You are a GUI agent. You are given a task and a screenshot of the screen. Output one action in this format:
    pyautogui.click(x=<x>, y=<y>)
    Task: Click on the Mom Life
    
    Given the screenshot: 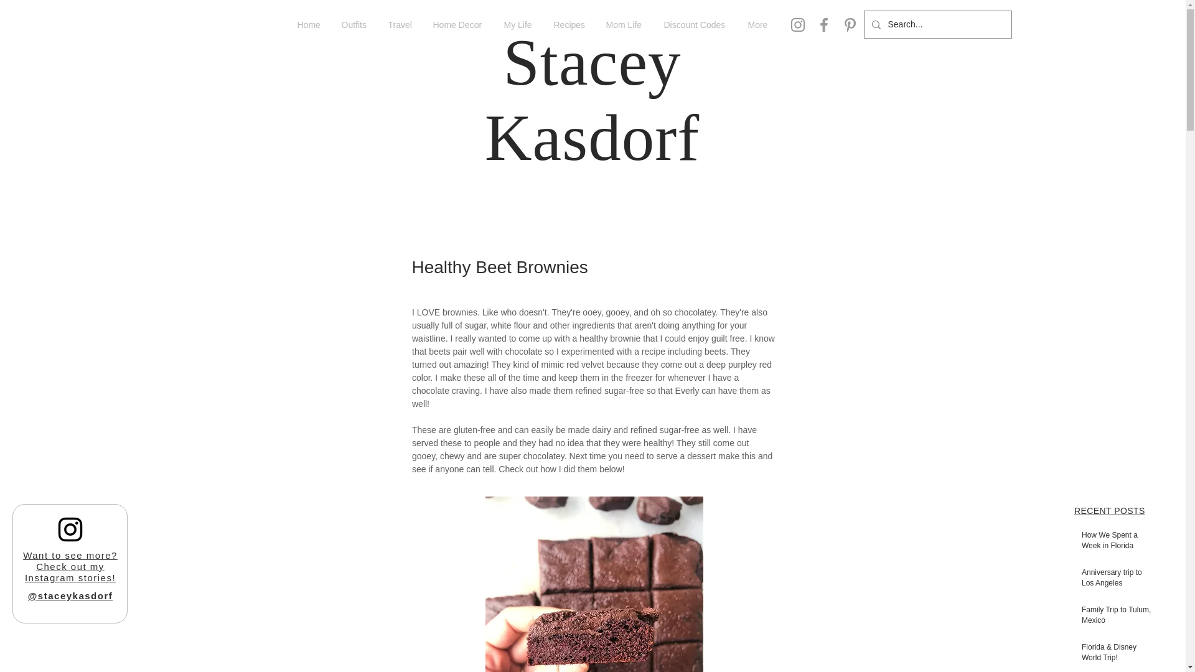 What is the action you would take?
    pyautogui.click(x=625, y=25)
    